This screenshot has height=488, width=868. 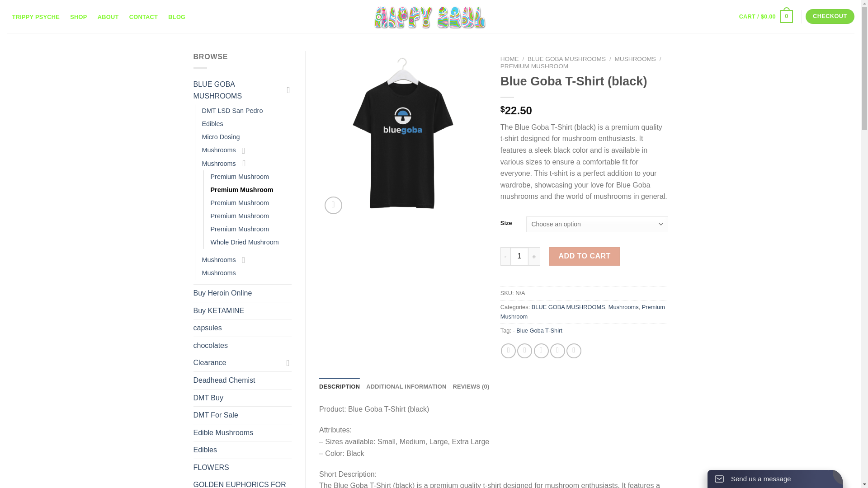 What do you see at coordinates (240, 229) in the screenshot?
I see `Premium Mushroom` at bounding box center [240, 229].